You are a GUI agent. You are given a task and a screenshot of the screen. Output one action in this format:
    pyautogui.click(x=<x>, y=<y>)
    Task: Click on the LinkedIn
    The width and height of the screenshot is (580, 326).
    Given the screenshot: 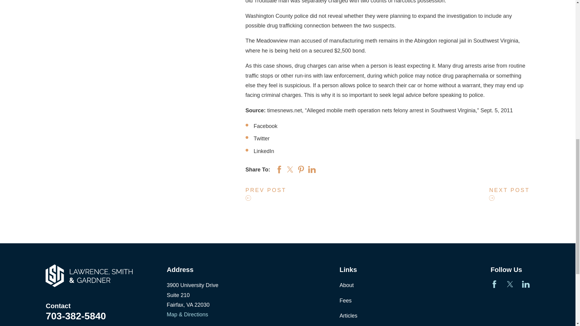 What is the action you would take?
    pyautogui.click(x=526, y=284)
    